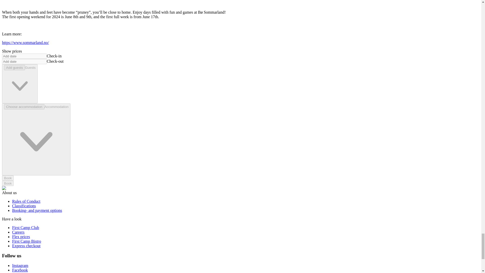 This screenshot has width=485, height=273. I want to click on Booking- and payment options, so click(37, 210).